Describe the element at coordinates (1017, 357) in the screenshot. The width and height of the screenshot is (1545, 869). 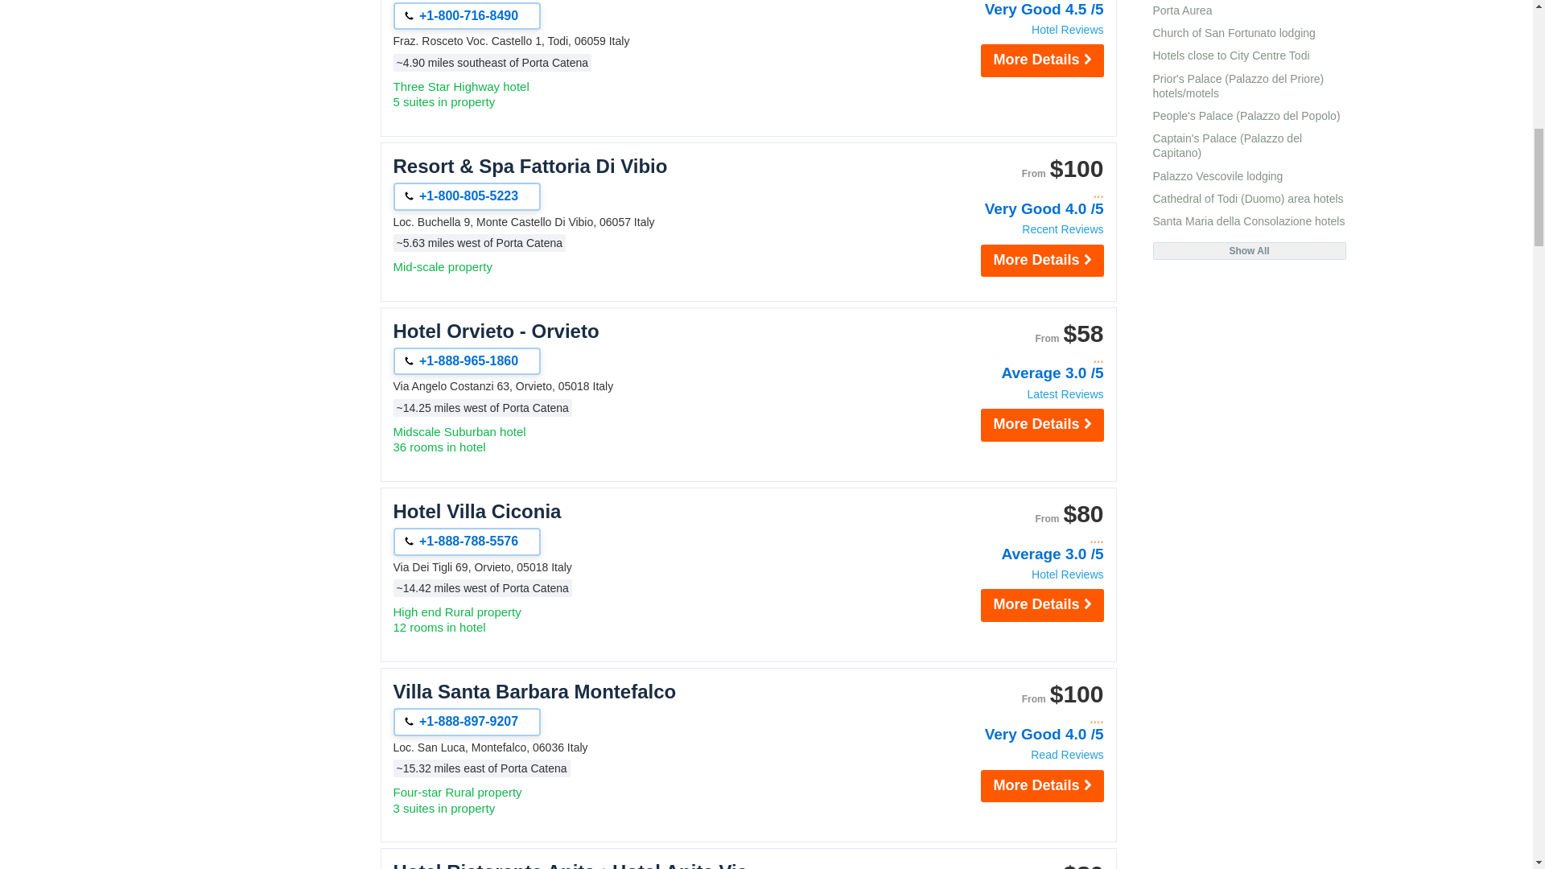
I see `3 stars` at that location.